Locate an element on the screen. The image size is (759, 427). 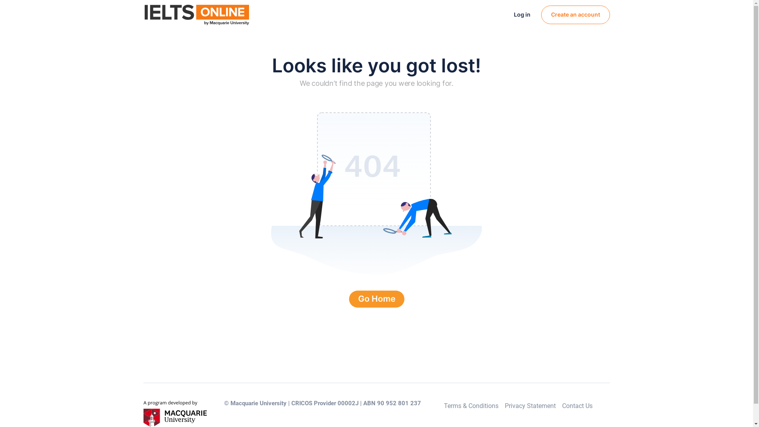
Contact Us is located at coordinates (577, 406).